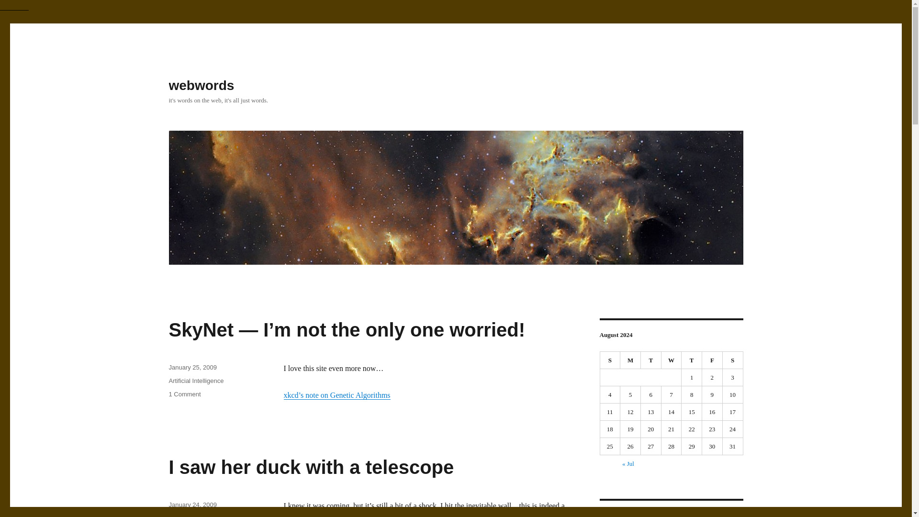 This screenshot has height=517, width=919. Describe the element at coordinates (733, 360) in the screenshot. I see `Saturday` at that location.